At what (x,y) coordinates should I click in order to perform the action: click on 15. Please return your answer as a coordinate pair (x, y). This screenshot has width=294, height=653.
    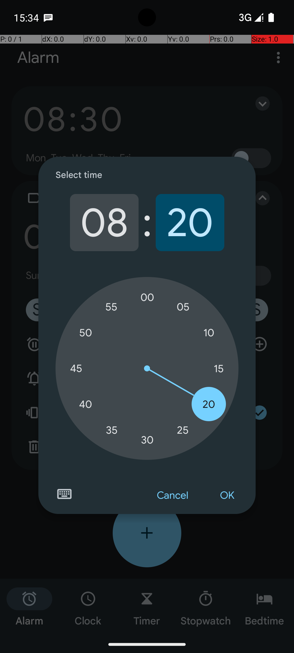
    Looking at the image, I should click on (219, 369).